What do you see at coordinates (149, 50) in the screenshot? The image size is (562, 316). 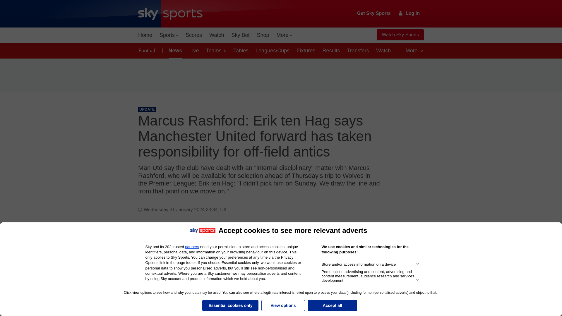 I see `Football` at bounding box center [149, 50].